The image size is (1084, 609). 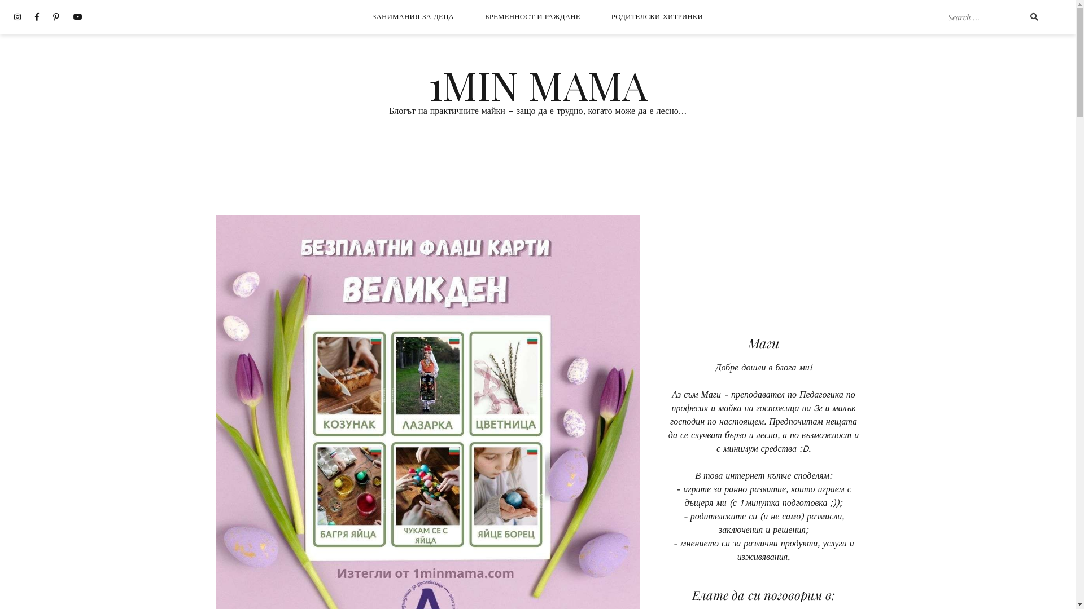 What do you see at coordinates (37, 17) in the screenshot?
I see `Facebook` at bounding box center [37, 17].